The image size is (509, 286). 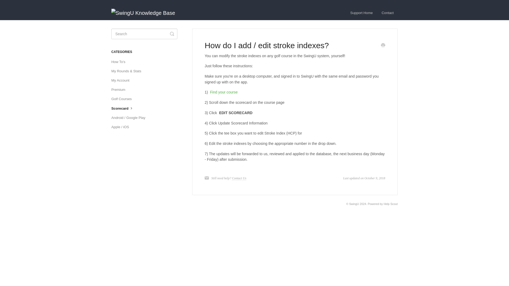 I want to click on search-query, so click(x=144, y=34).